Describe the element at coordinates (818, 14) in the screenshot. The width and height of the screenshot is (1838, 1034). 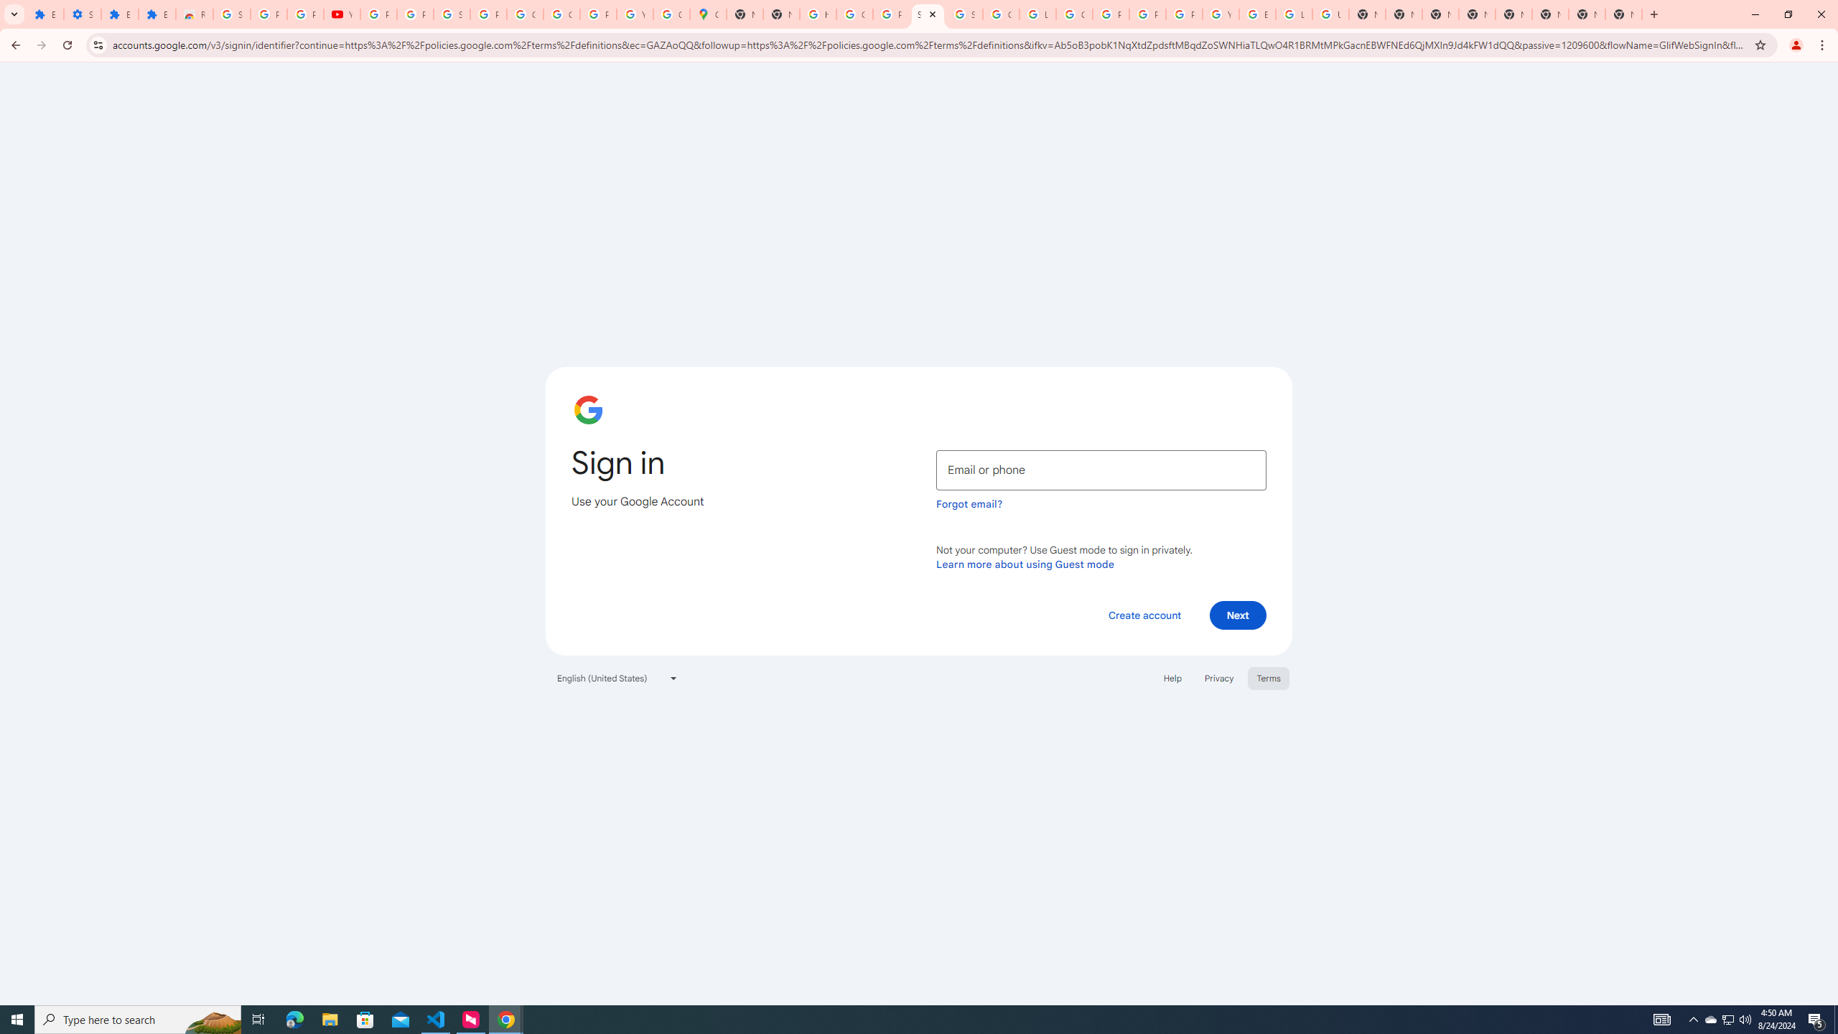
I see `https://scholar.google.com/` at that location.